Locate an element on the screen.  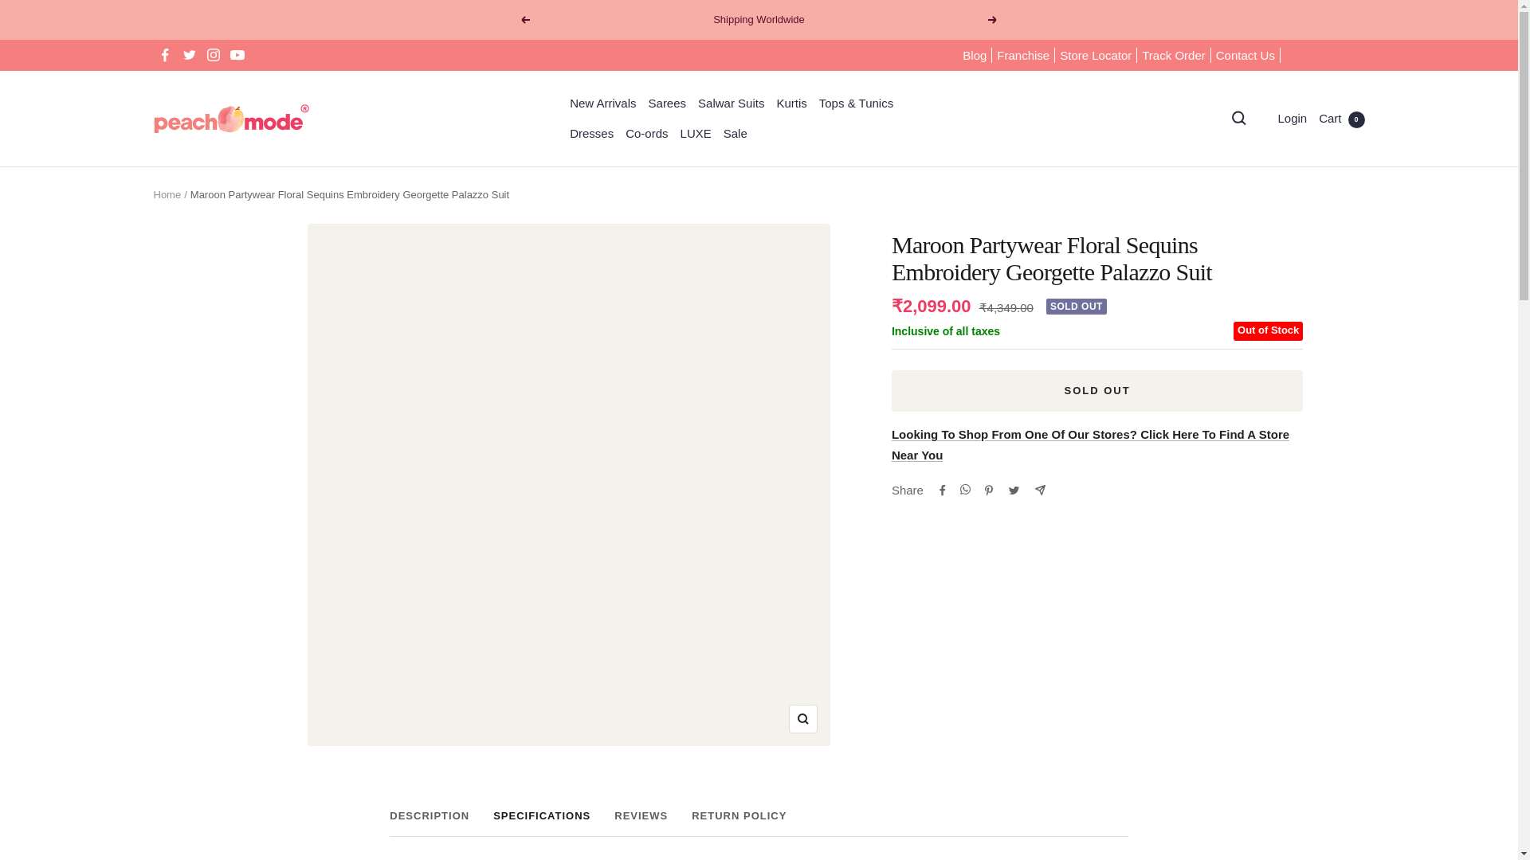
Peachmode Stores is located at coordinates (1090, 444).